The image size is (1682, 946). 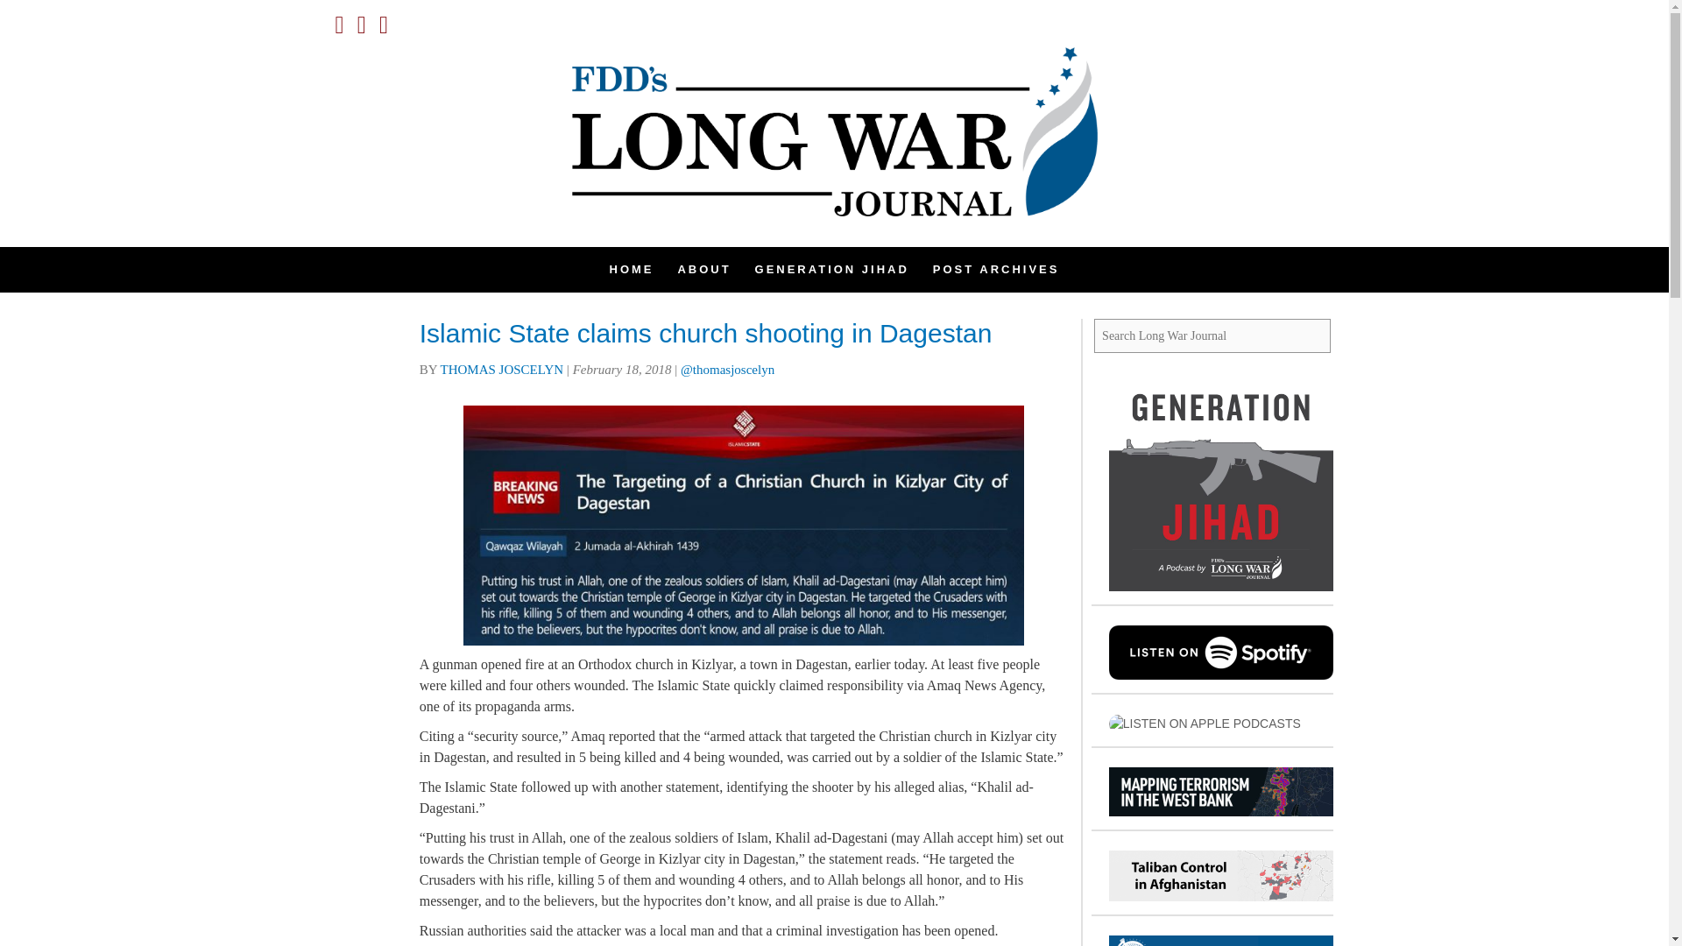 I want to click on THOMAS JOSCELYN, so click(x=501, y=369).